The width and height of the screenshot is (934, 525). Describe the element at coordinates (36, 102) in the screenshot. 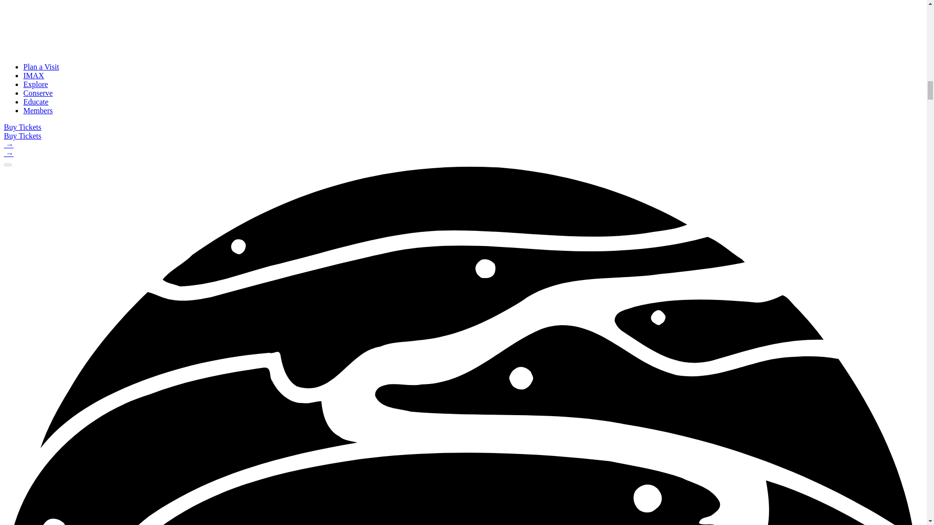

I see `Educate` at that location.